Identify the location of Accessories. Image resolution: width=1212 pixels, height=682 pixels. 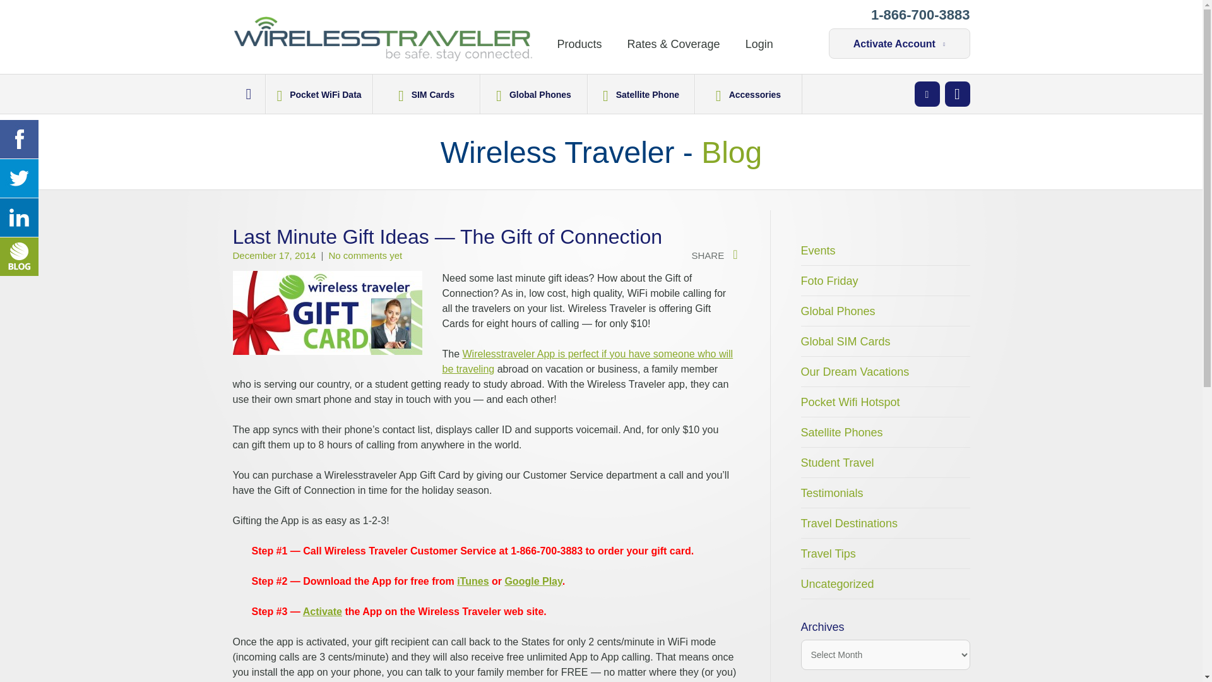
(749, 93).